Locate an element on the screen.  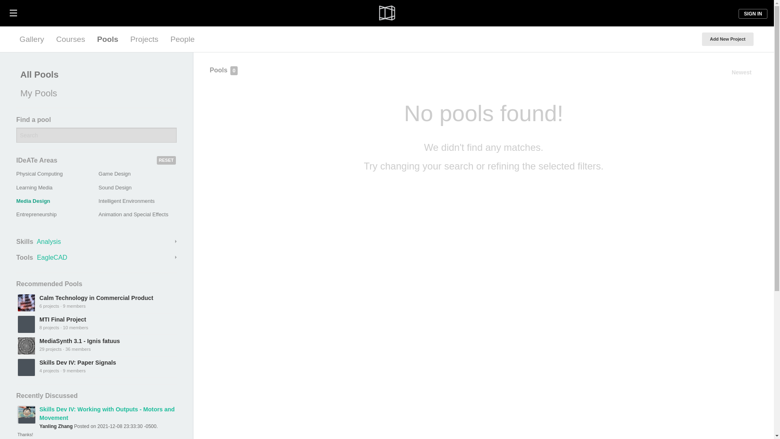
Entrepreneurship is located at coordinates (36, 214).